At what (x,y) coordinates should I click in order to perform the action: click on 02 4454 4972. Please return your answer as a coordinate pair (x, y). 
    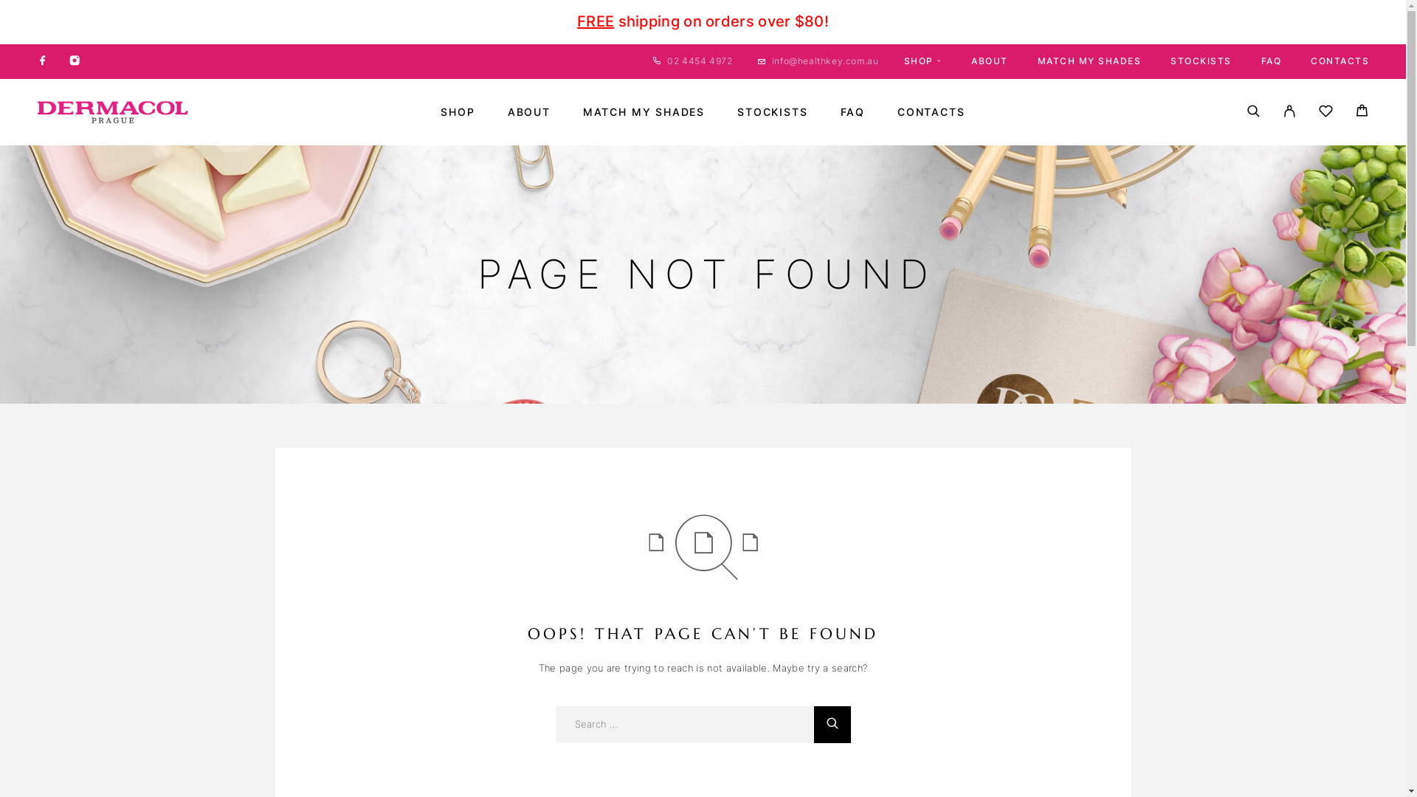
    Looking at the image, I should click on (700, 61).